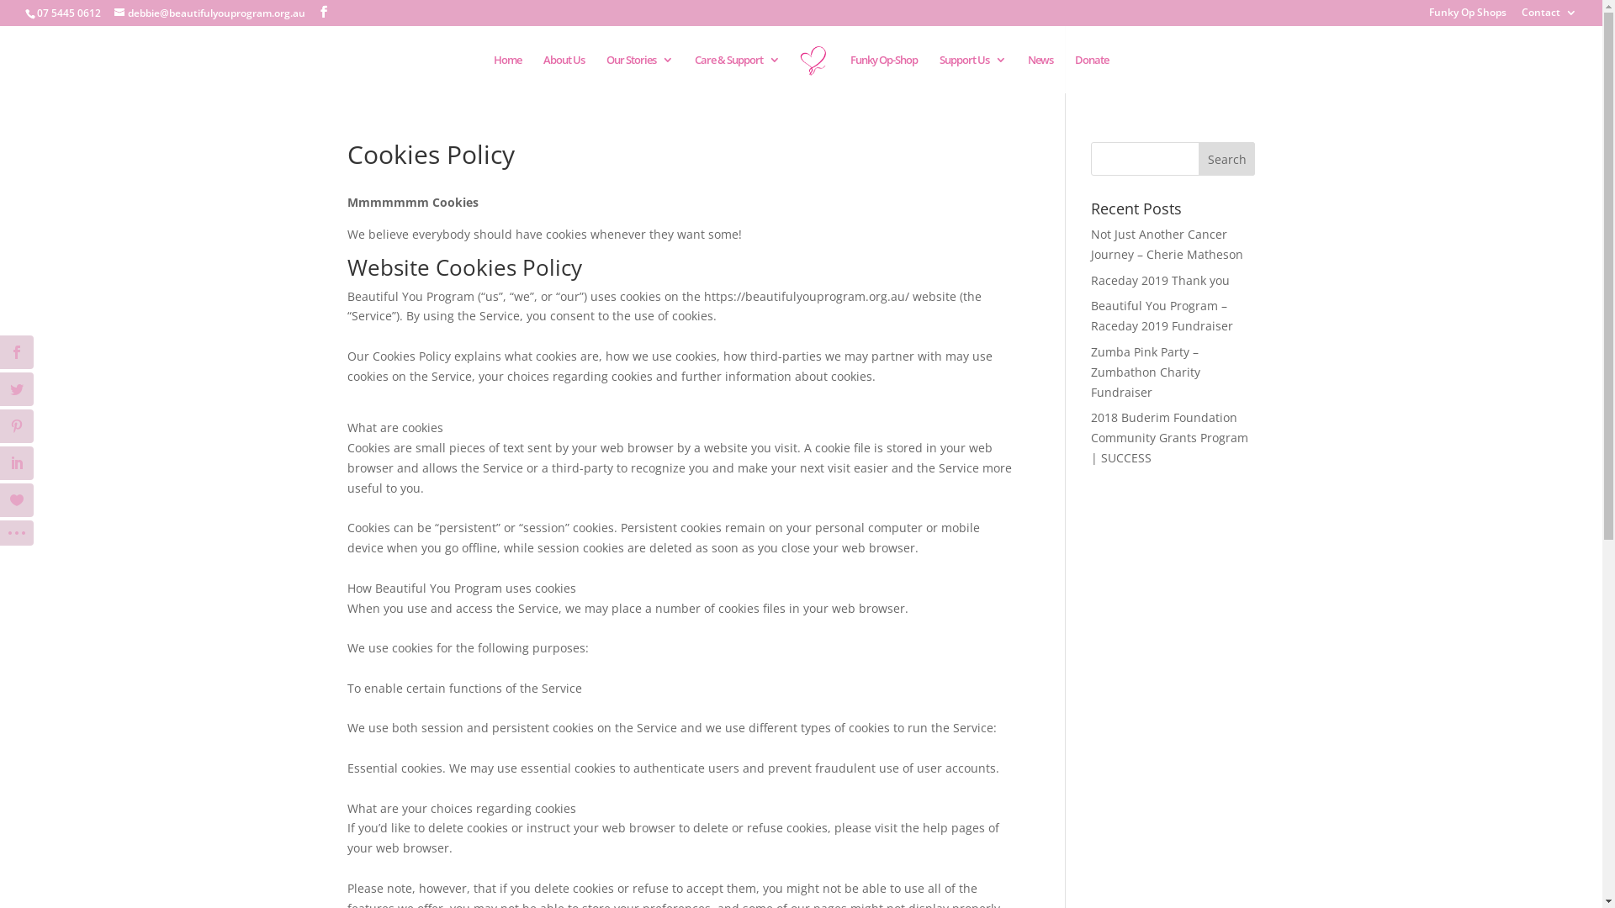  Describe the element at coordinates (737, 74) in the screenshot. I see `Care & Support` at that location.